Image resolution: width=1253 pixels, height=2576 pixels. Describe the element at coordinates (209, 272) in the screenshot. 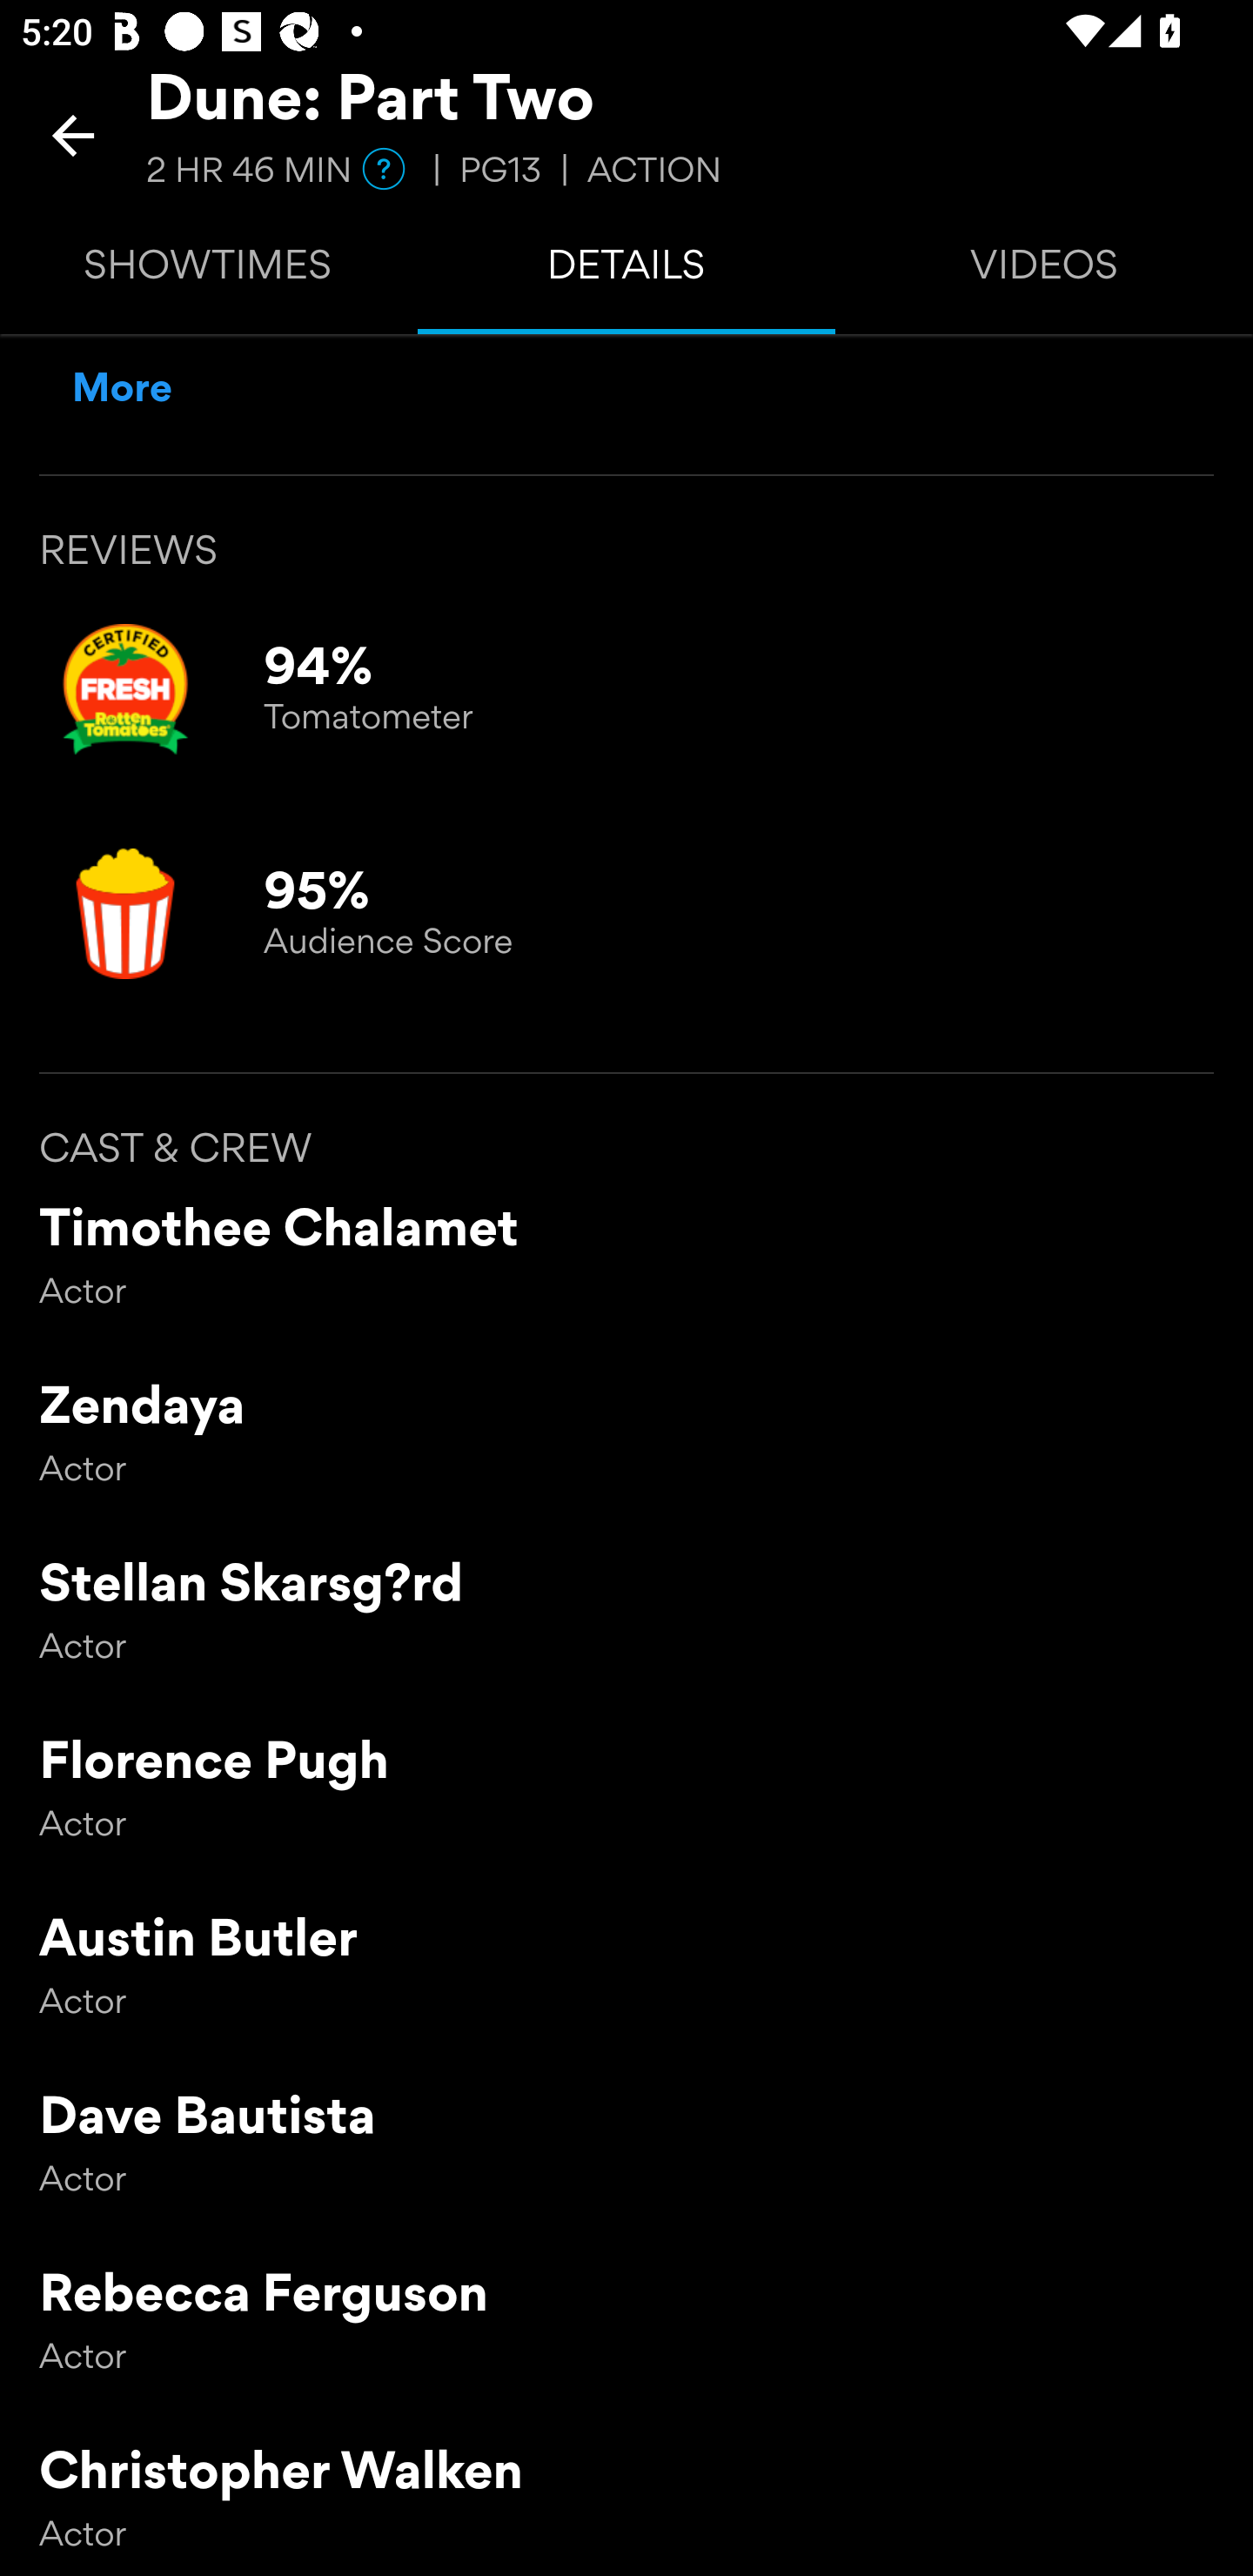

I see `SHOWTIMES
Tab 1 of 3` at that location.